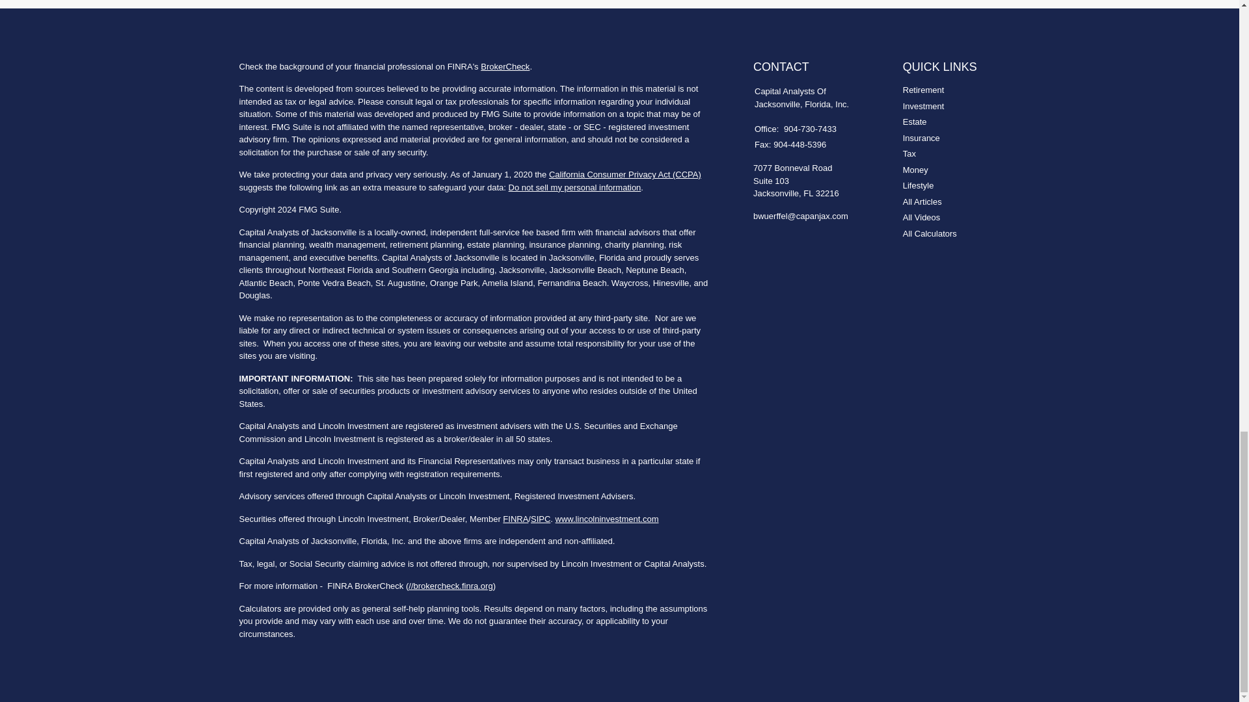 Image resolution: width=1249 pixels, height=702 pixels. Describe the element at coordinates (575, 187) in the screenshot. I see `Do not sell my personal information` at that location.